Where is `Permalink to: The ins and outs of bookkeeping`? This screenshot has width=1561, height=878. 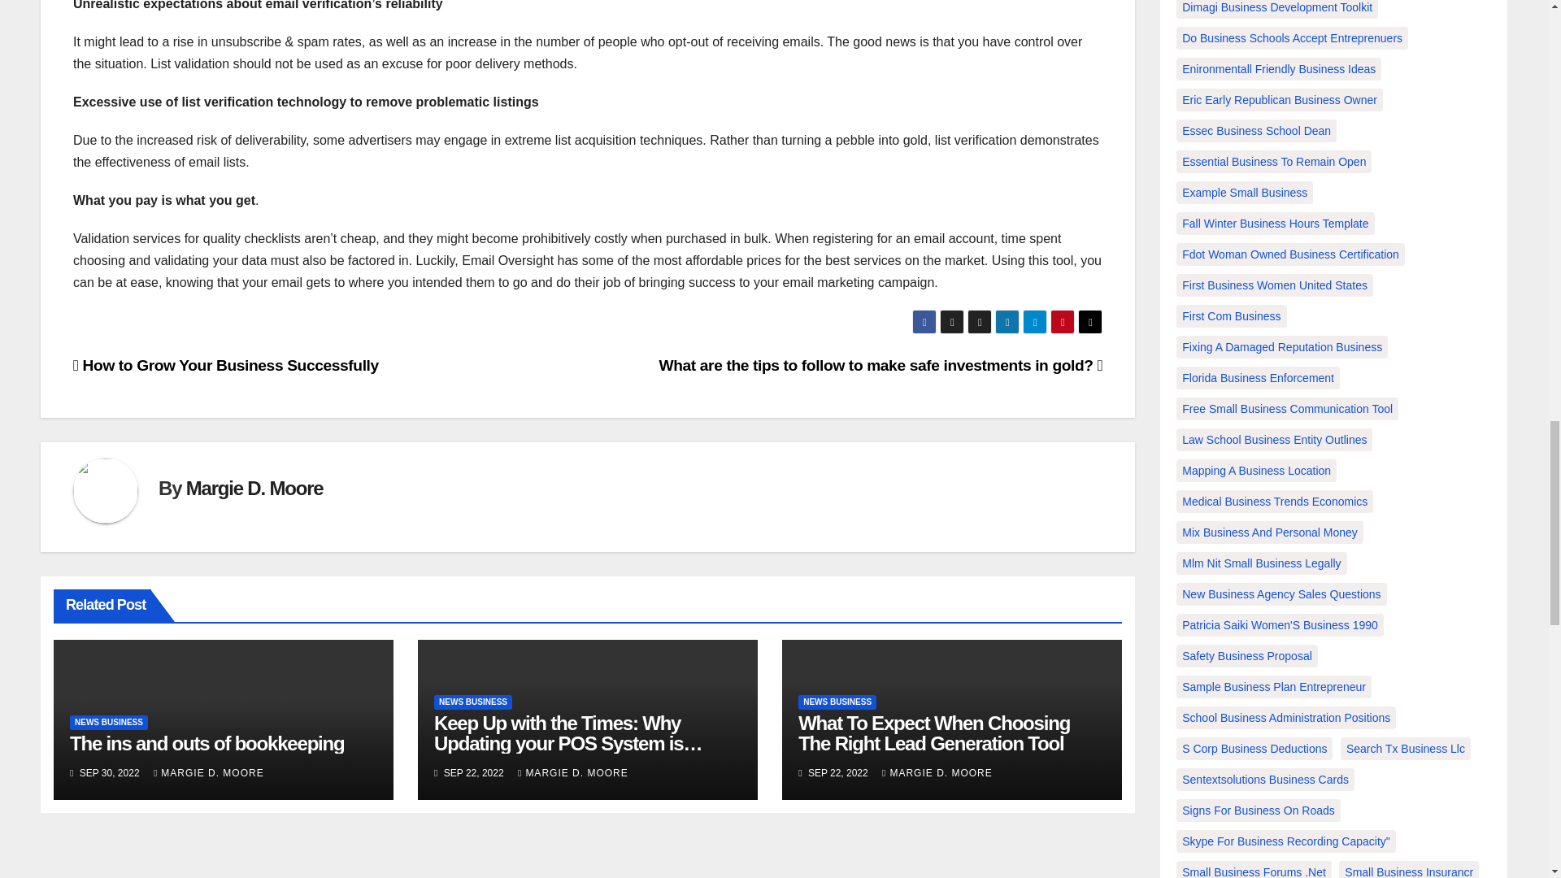
Permalink to: The ins and outs of bookkeeping is located at coordinates (207, 743).